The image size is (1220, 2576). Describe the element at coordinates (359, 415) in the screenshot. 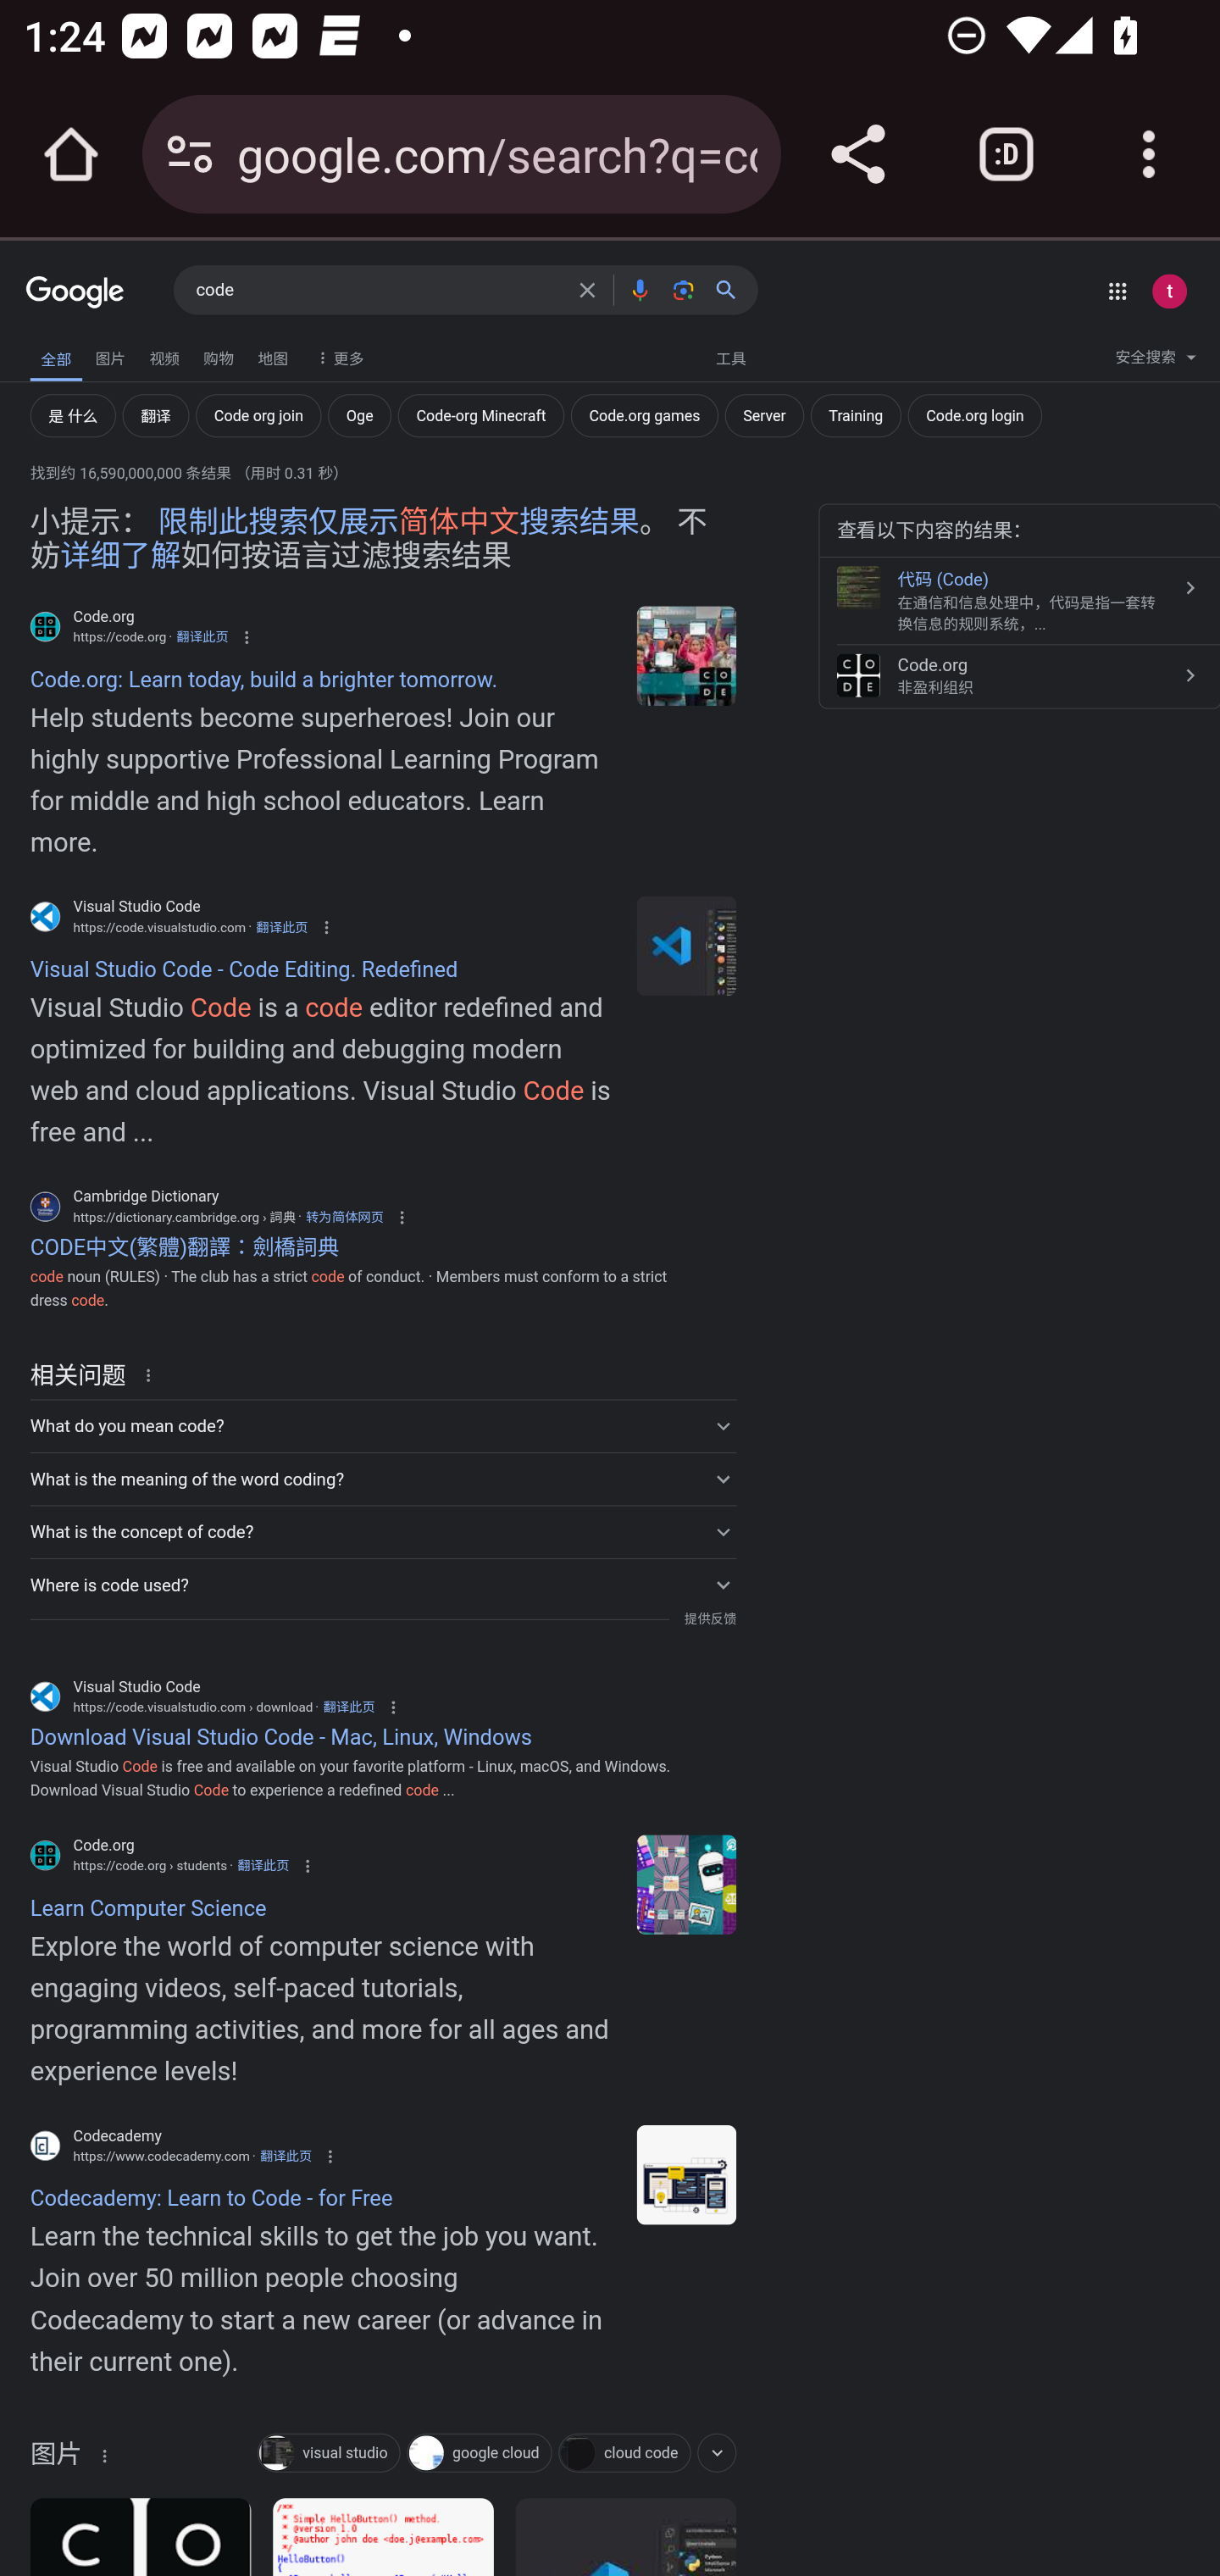

I see `添加“Oge” Oge` at that location.